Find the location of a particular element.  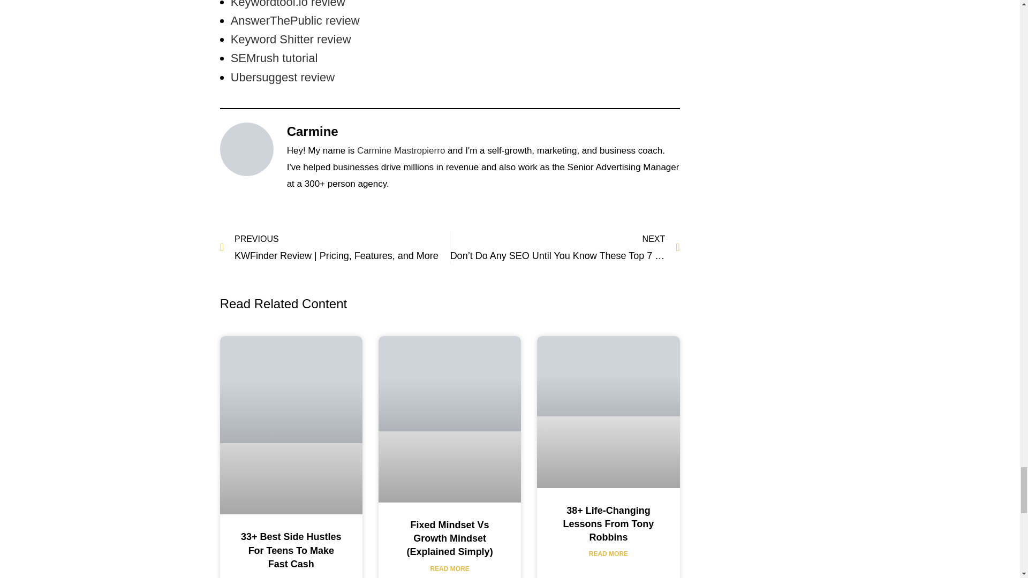

Keywordtool.io review is located at coordinates (288, 4).